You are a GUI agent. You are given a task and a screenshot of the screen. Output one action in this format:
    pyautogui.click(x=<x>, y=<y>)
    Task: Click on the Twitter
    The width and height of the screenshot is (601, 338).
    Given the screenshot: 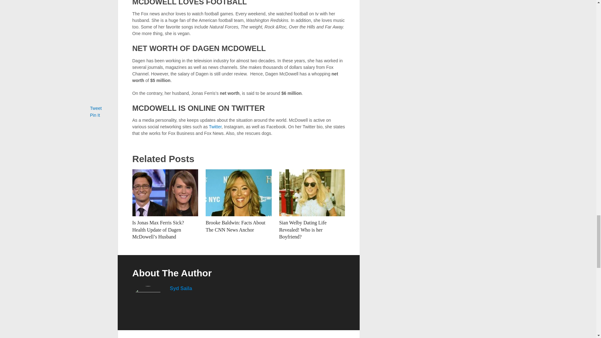 What is the action you would take?
    pyautogui.click(x=215, y=126)
    